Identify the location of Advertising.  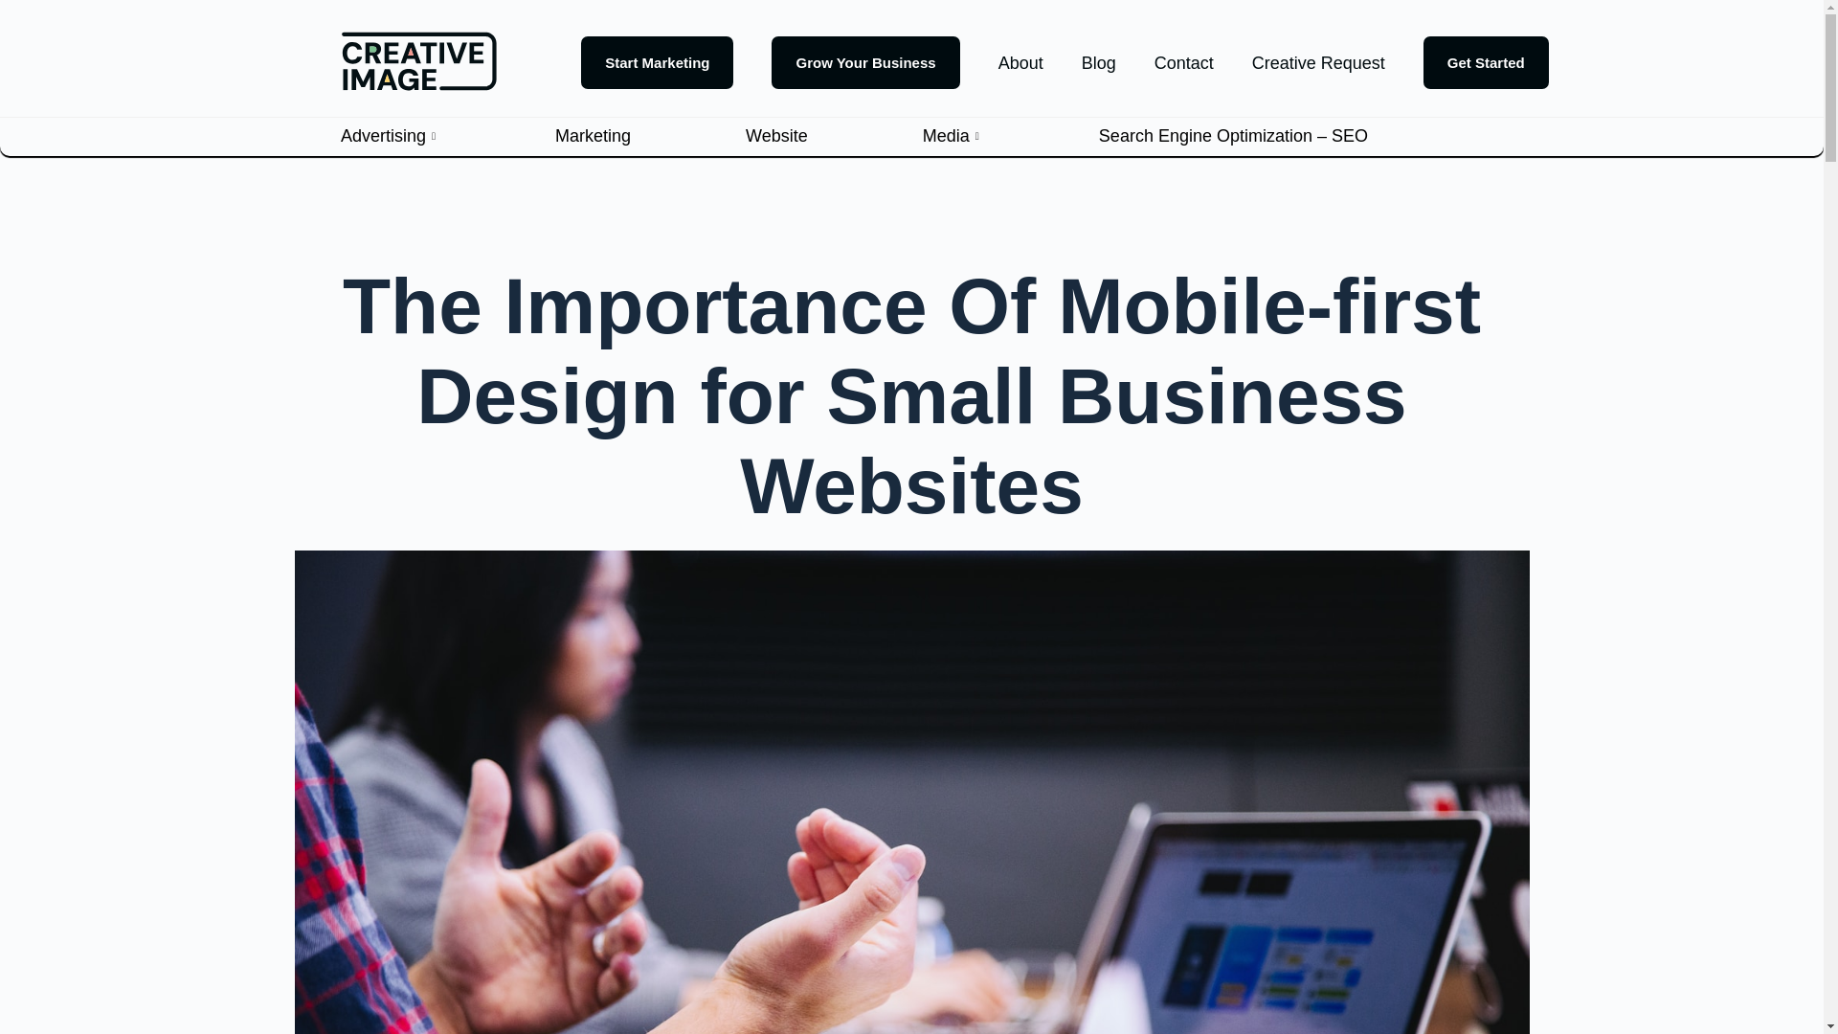
(447, 137).